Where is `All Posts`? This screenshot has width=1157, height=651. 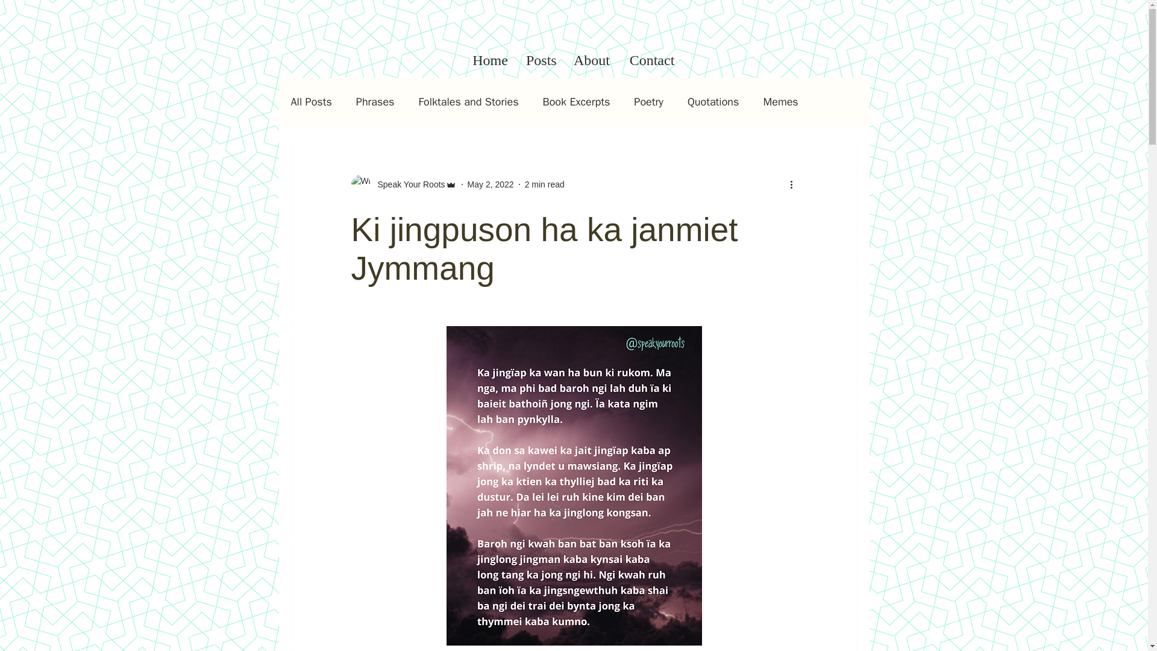 All Posts is located at coordinates (310, 101).